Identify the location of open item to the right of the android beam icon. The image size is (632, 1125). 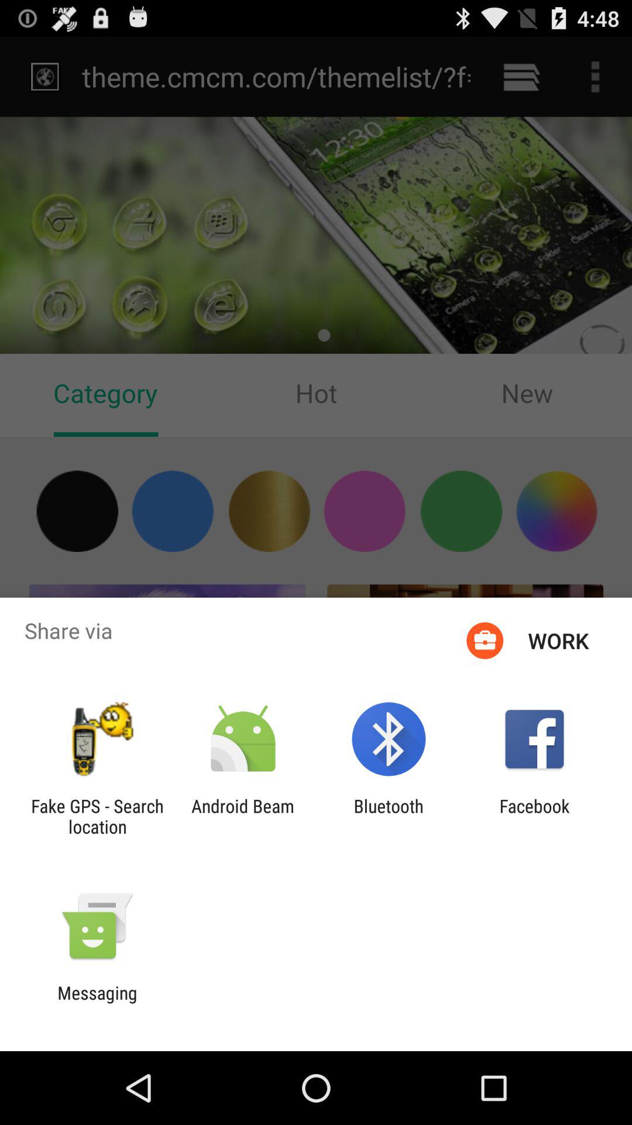
(389, 816).